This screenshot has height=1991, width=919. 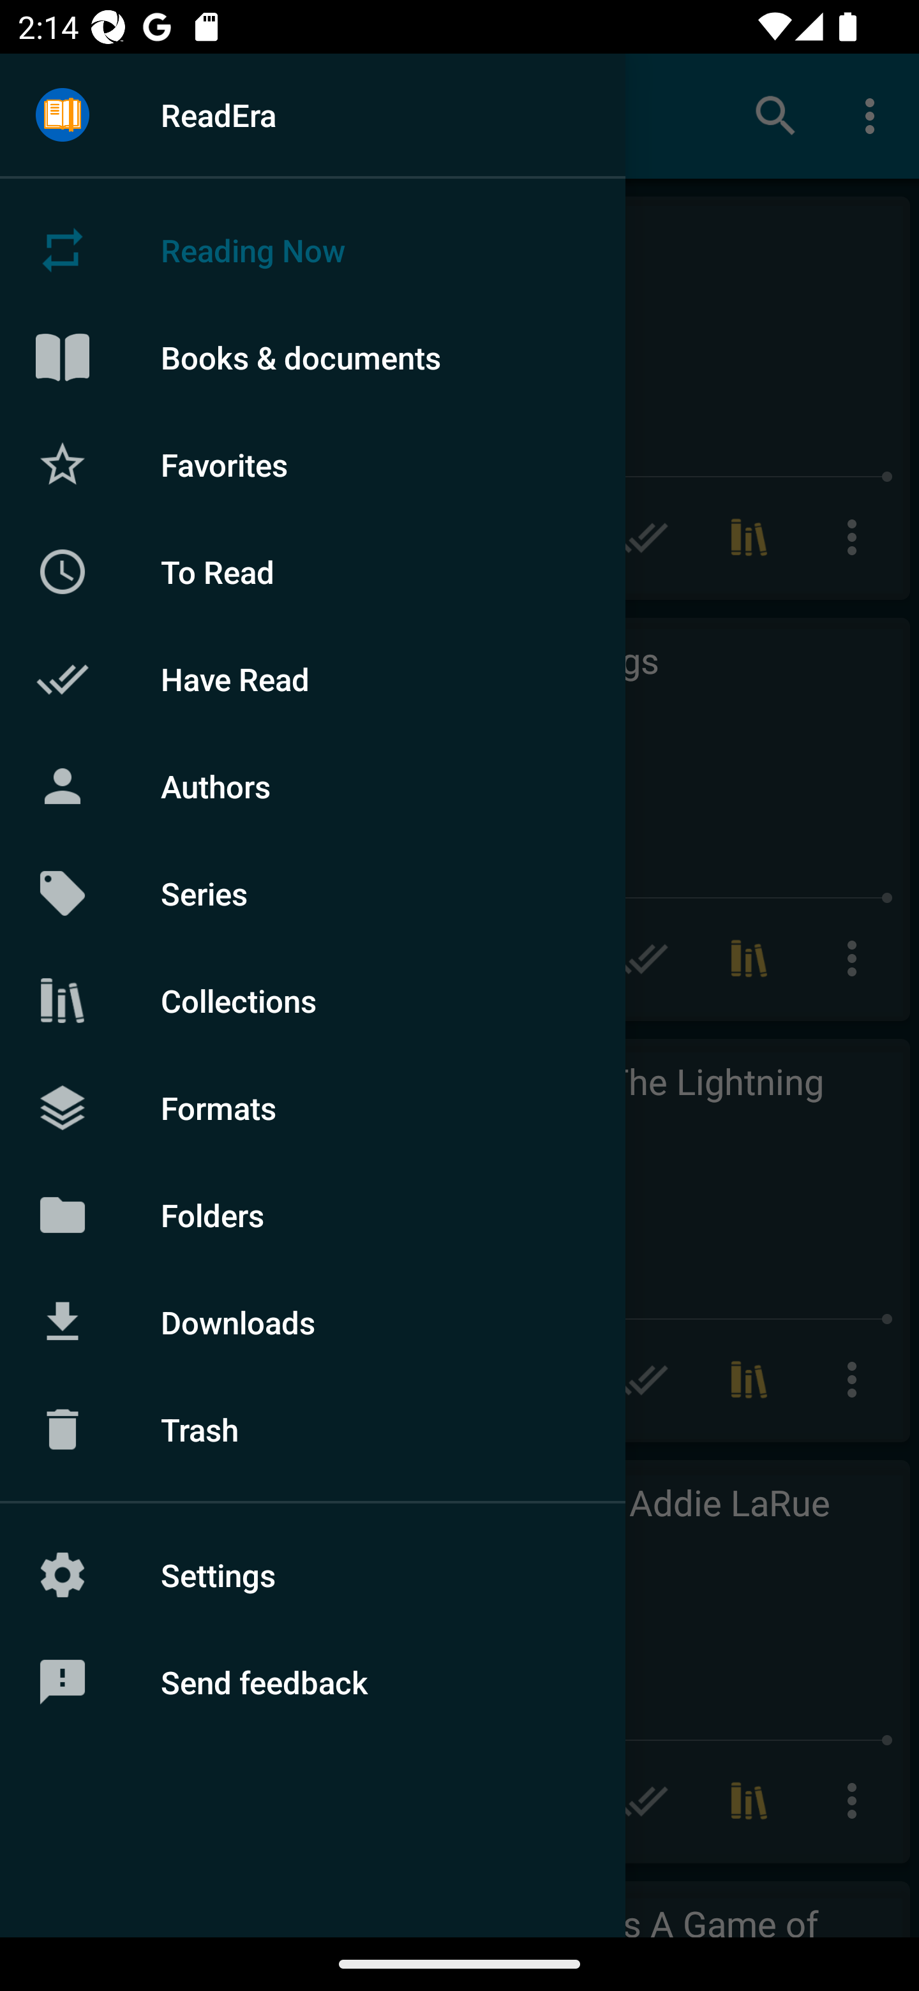 What do you see at coordinates (313, 571) in the screenshot?
I see `To Read` at bounding box center [313, 571].